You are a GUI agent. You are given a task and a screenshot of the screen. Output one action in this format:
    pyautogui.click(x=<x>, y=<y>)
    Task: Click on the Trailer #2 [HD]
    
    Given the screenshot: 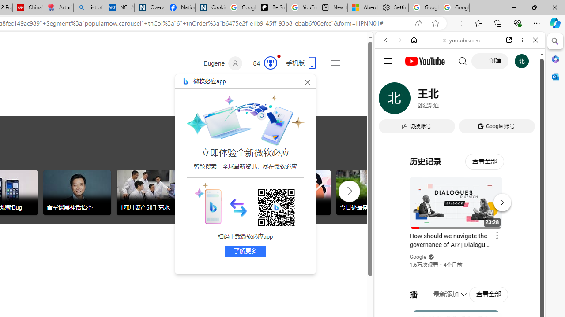 What is the action you would take?
    pyautogui.click(x=460, y=261)
    